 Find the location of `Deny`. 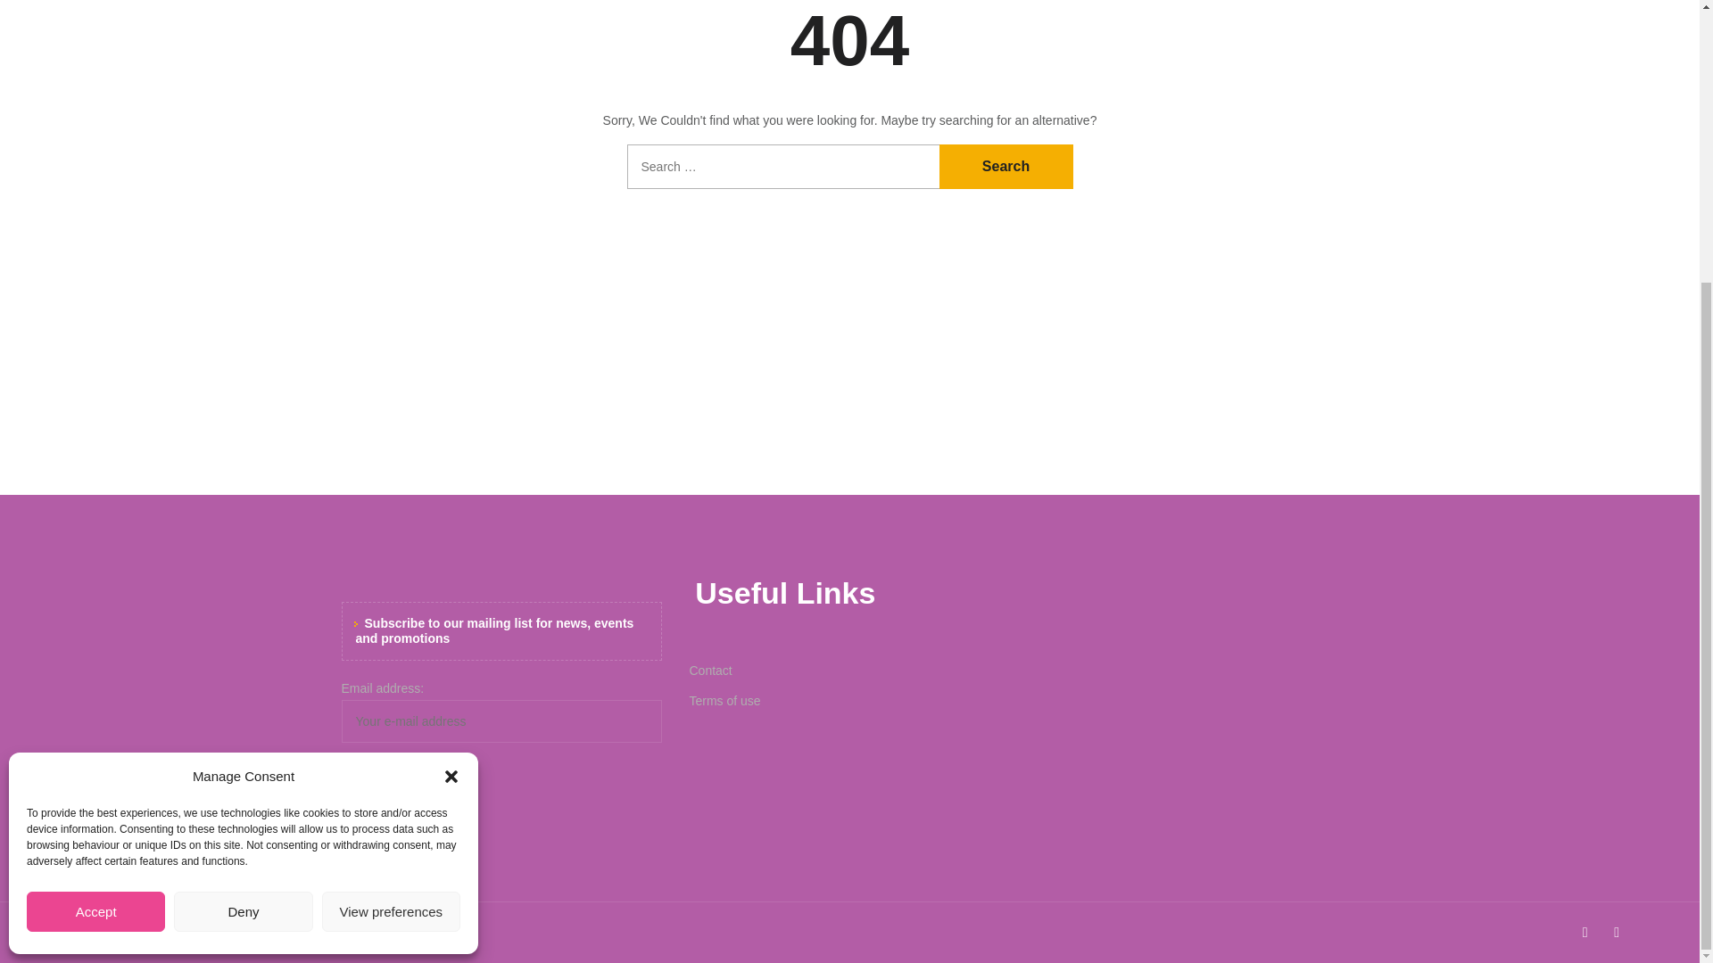

Deny is located at coordinates (243, 523).